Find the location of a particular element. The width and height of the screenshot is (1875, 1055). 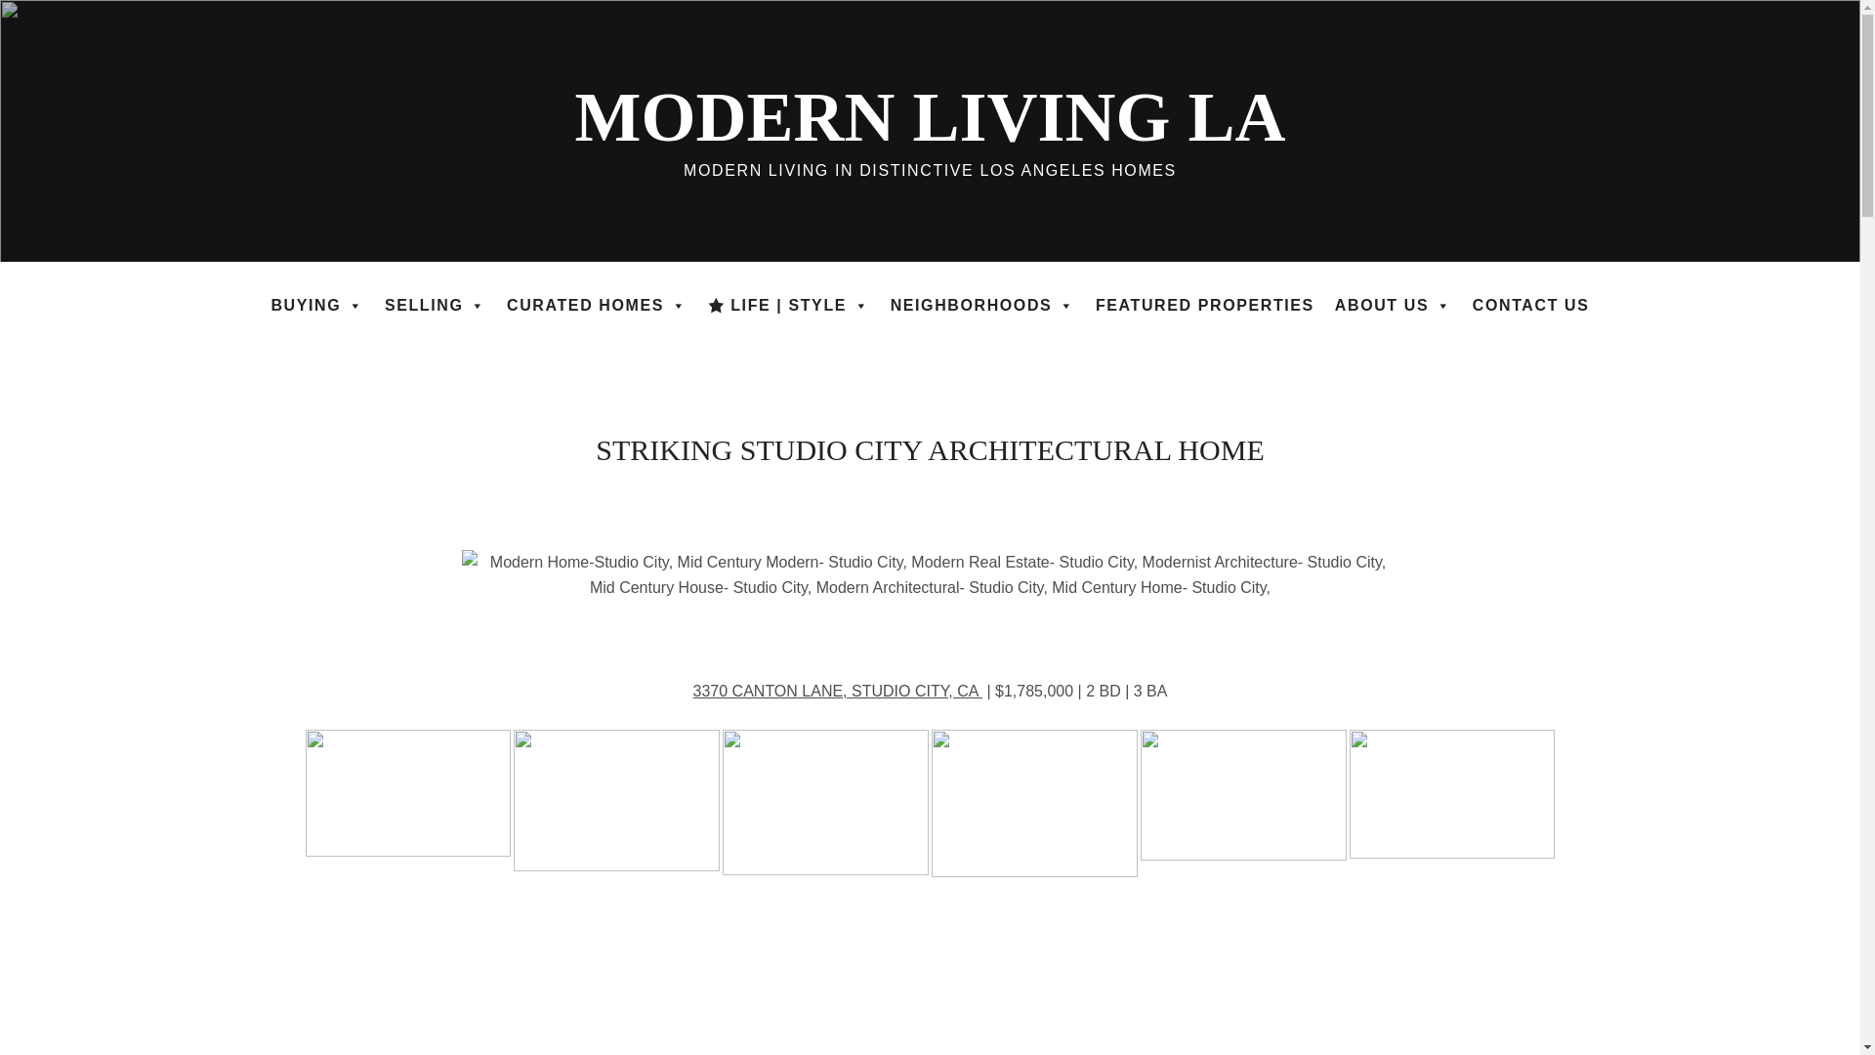

CURATED HOMES is located at coordinates (597, 305).